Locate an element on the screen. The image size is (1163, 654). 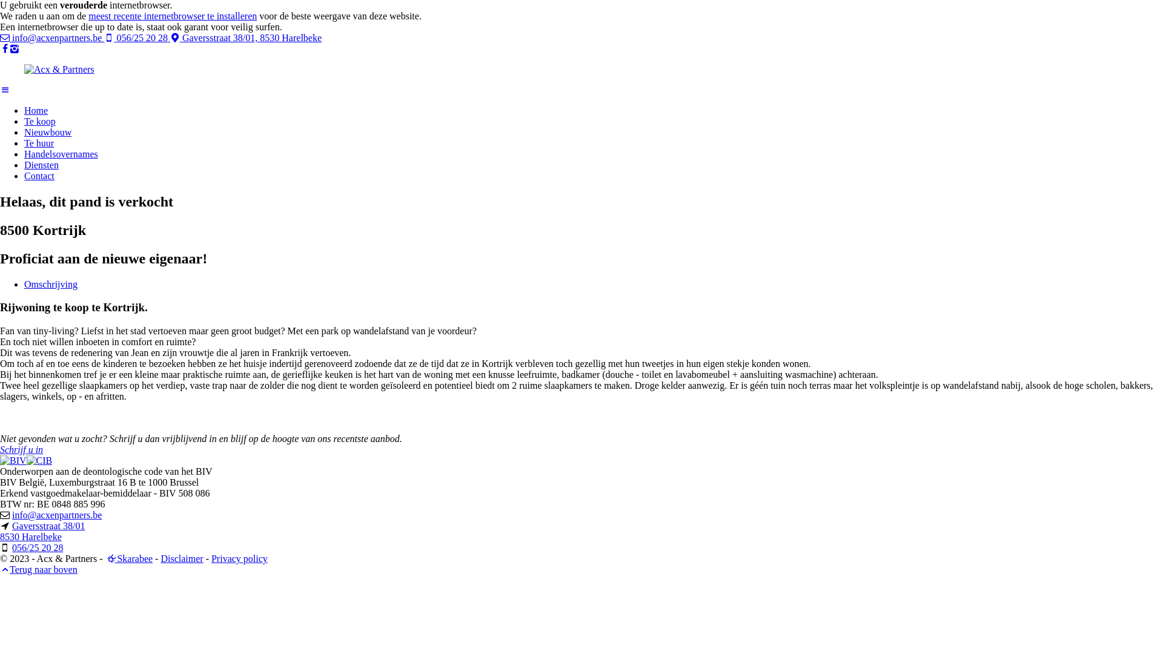
meest recente internetbrowser te installeren is located at coordinates (173, 16).